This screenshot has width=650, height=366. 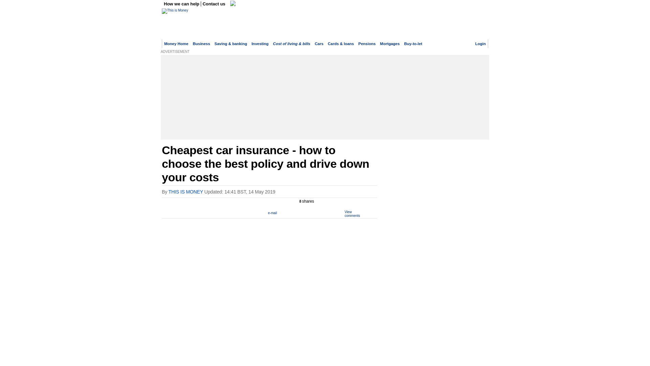 I want to click on Money Home, so click(x=176, y=44).